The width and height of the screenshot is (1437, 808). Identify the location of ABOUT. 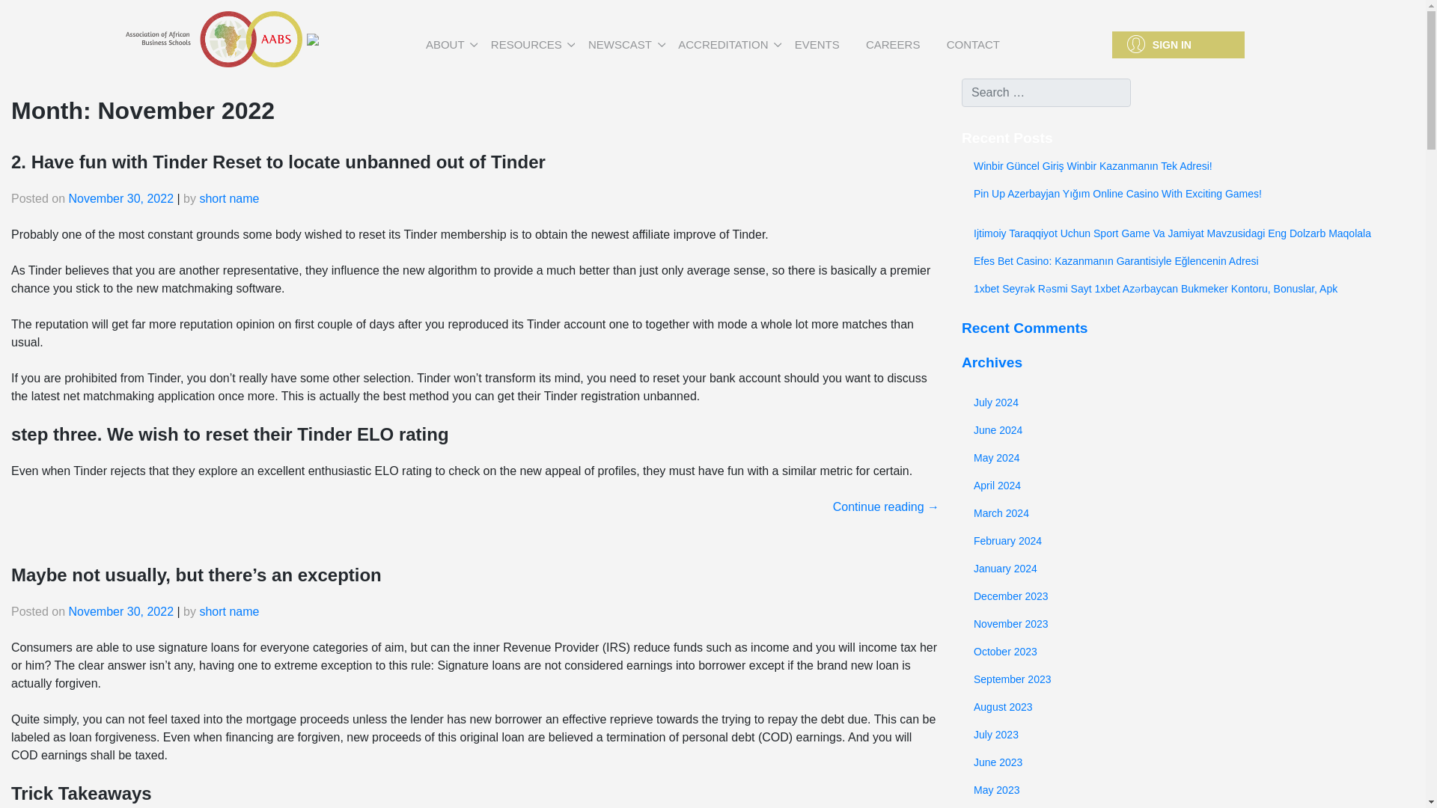
(445, 44).